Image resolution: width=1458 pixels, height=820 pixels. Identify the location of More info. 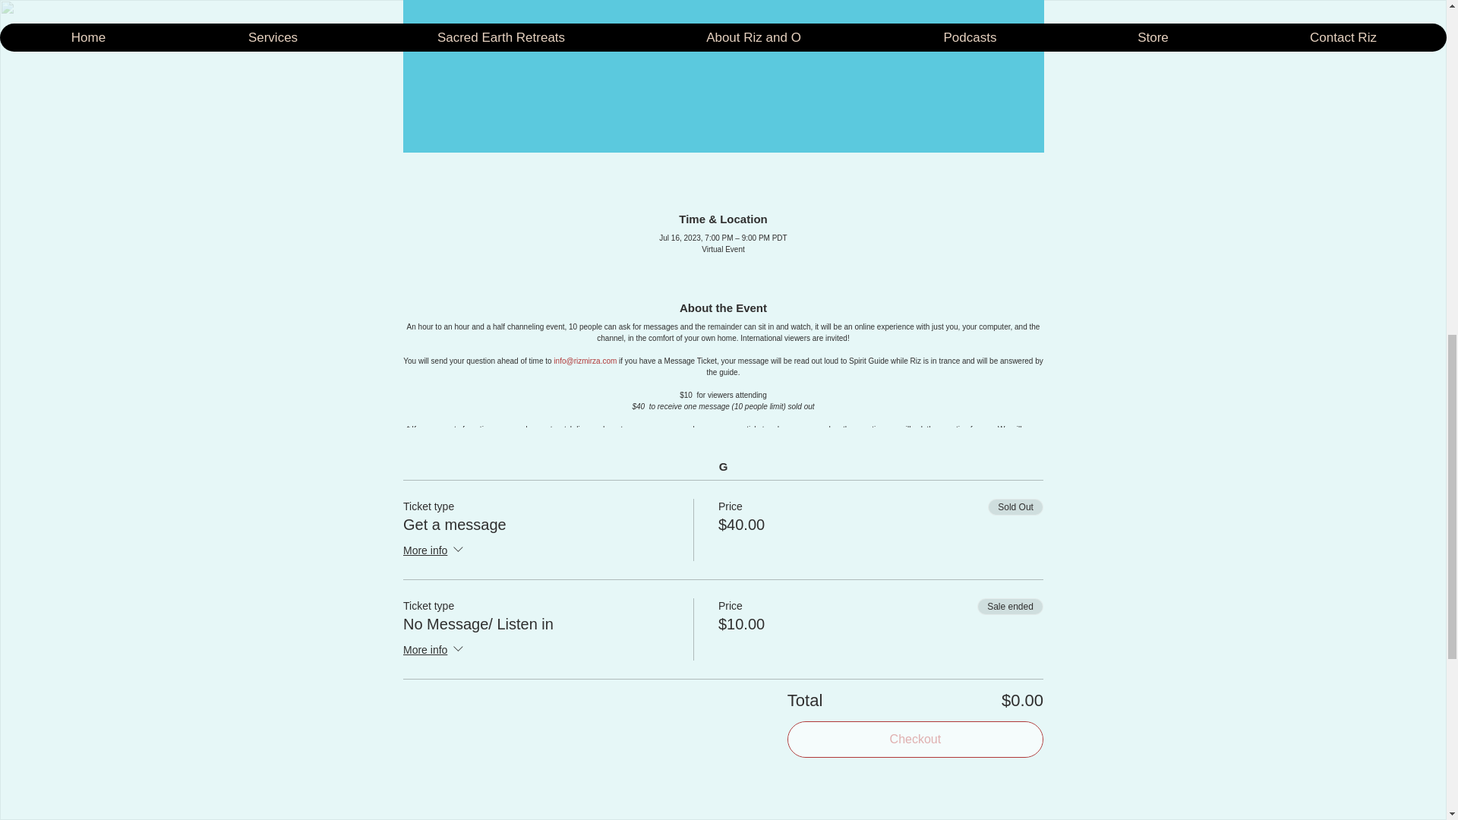
(434, 550).